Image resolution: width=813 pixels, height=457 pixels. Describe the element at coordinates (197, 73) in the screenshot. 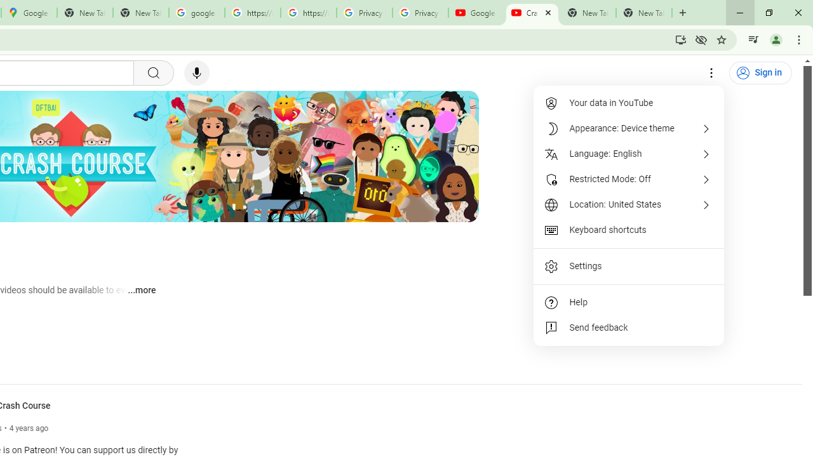

I see `Search with your voice` at that location.